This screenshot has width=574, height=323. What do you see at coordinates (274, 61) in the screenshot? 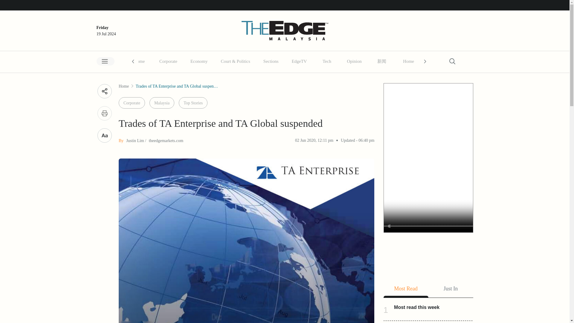
I see `Sections` at bounding box center [274, 61].